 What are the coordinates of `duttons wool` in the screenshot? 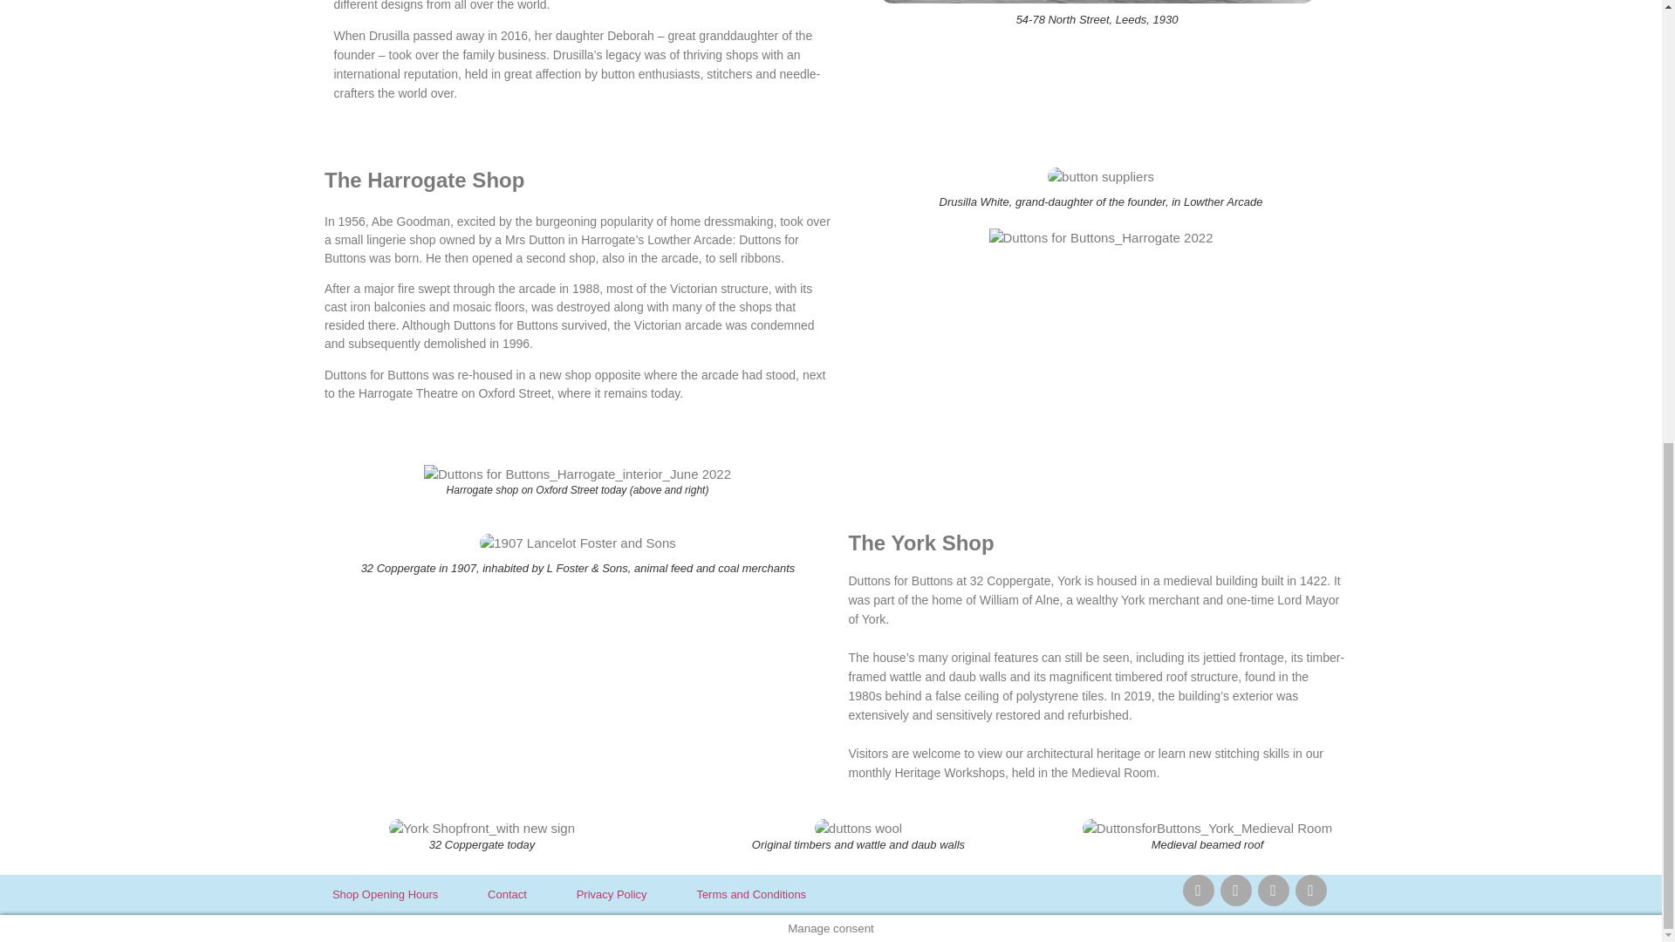 It's located at (858, 828).